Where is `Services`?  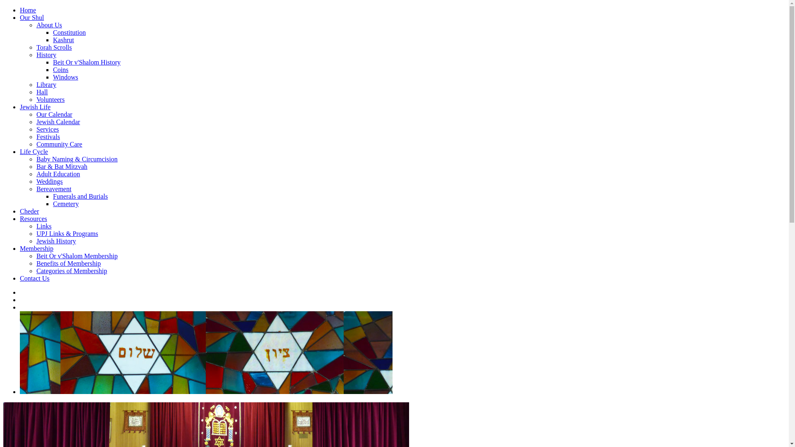
Services is located at coordinates (48, 129).